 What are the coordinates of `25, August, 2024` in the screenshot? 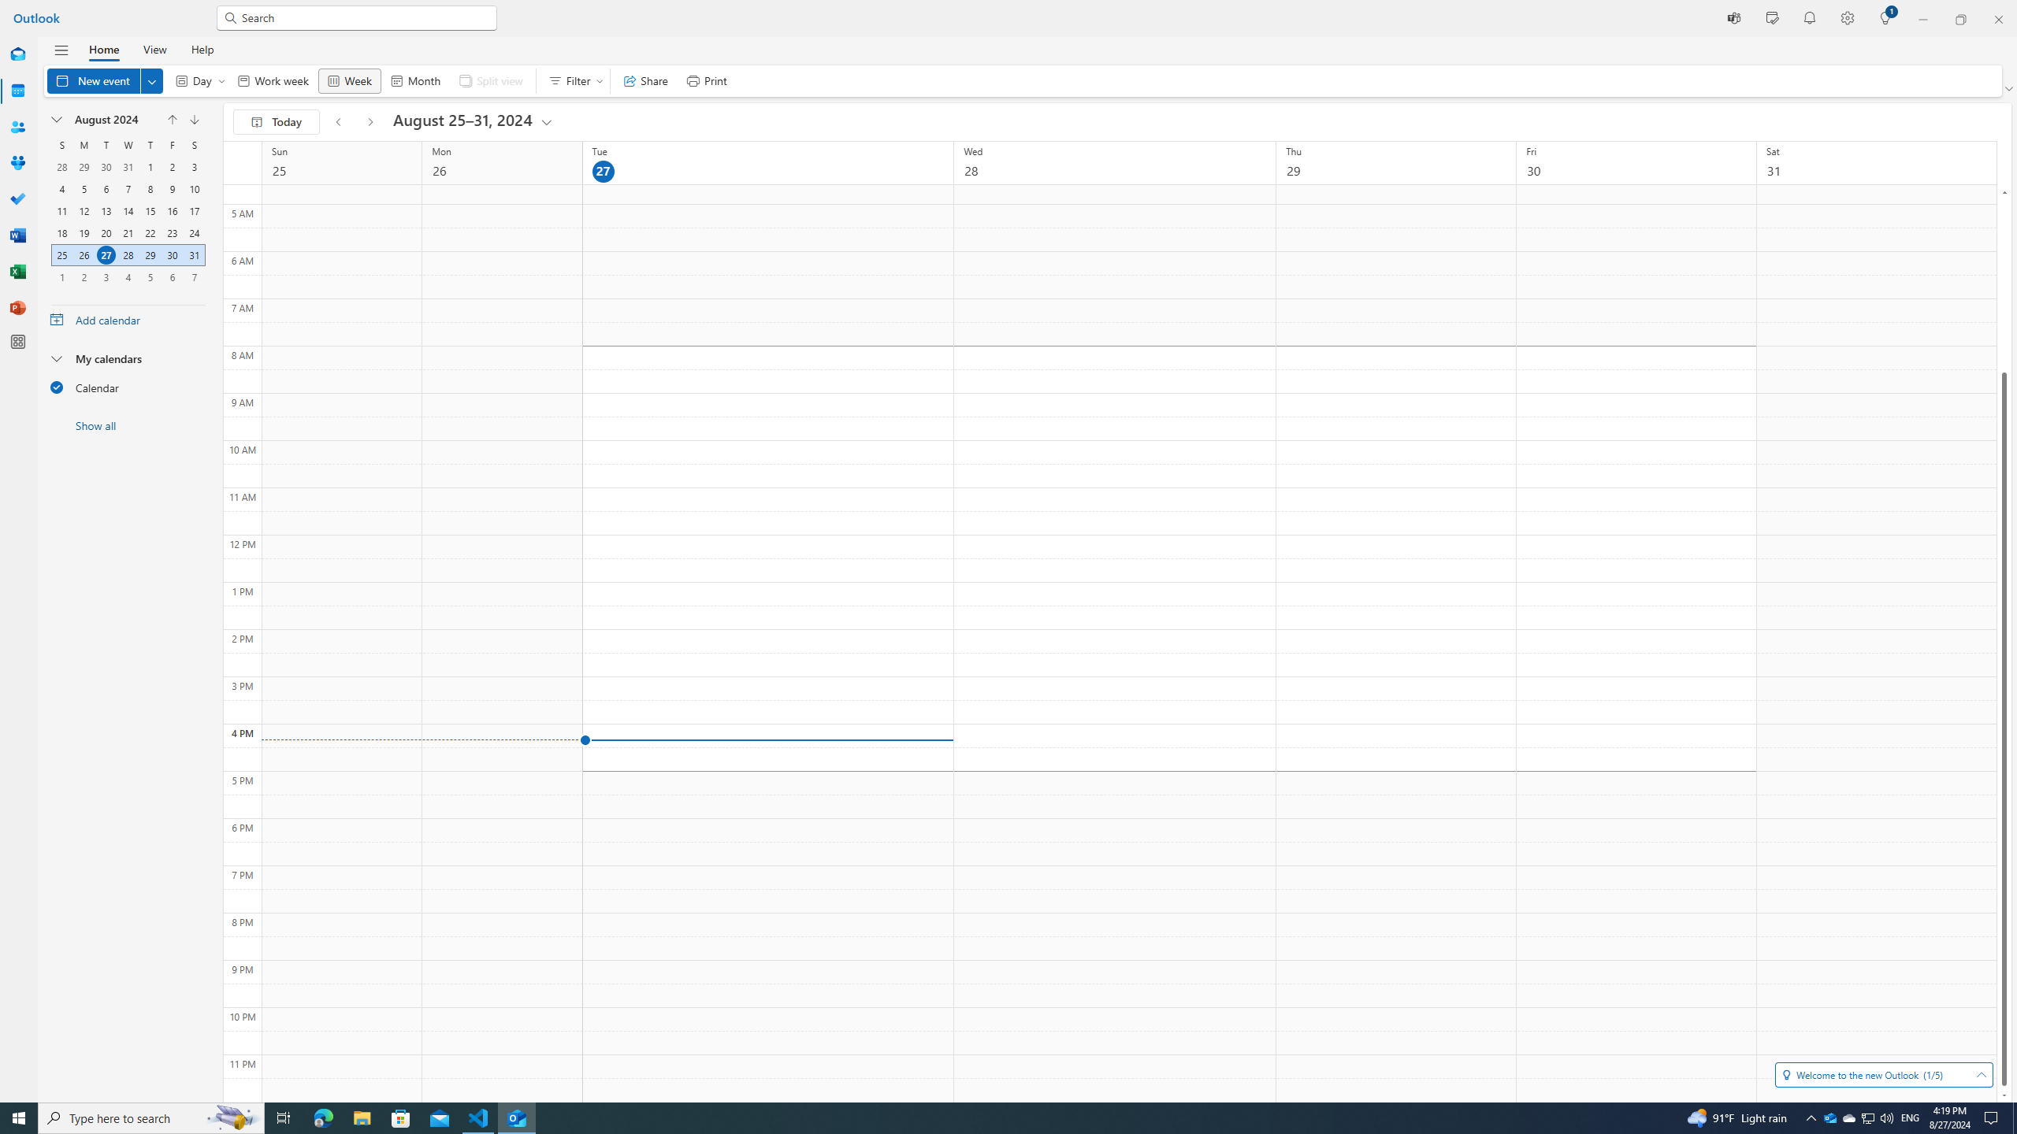 It's located at (62, 255).